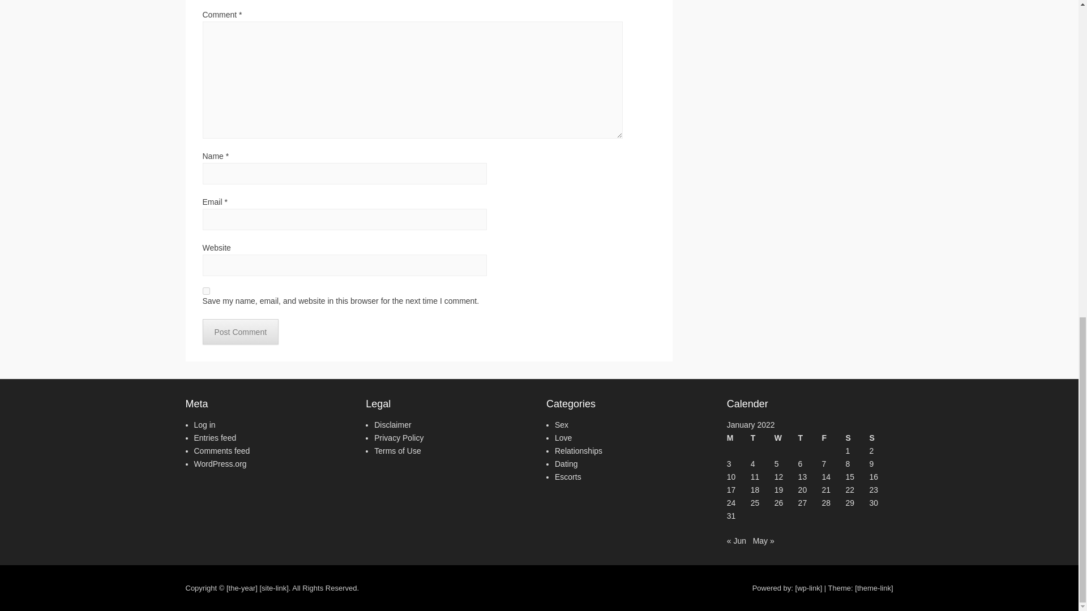 This screenshot has height=611, width=1087. Describe the element at coordinates (786, 438) in the screenshot. I see `Wednesday` at that location.